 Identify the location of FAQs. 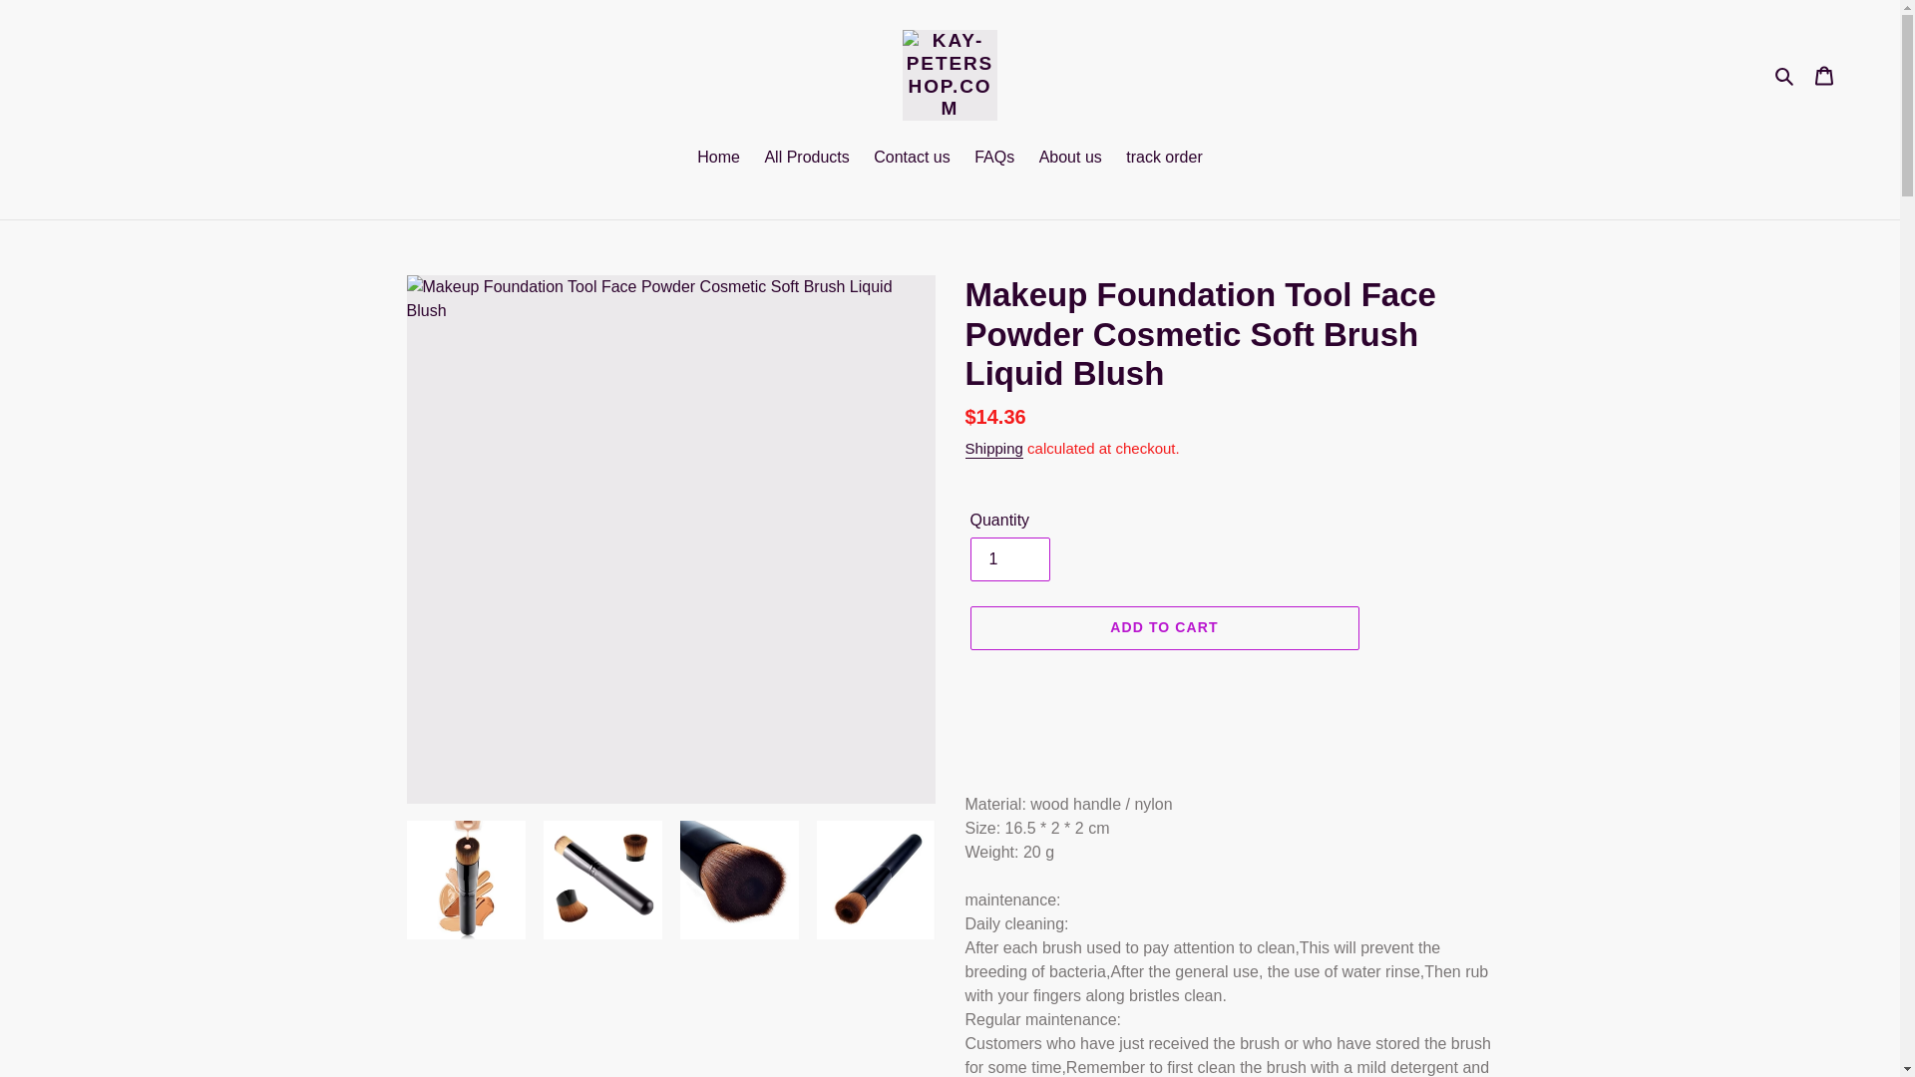
(994, 158).